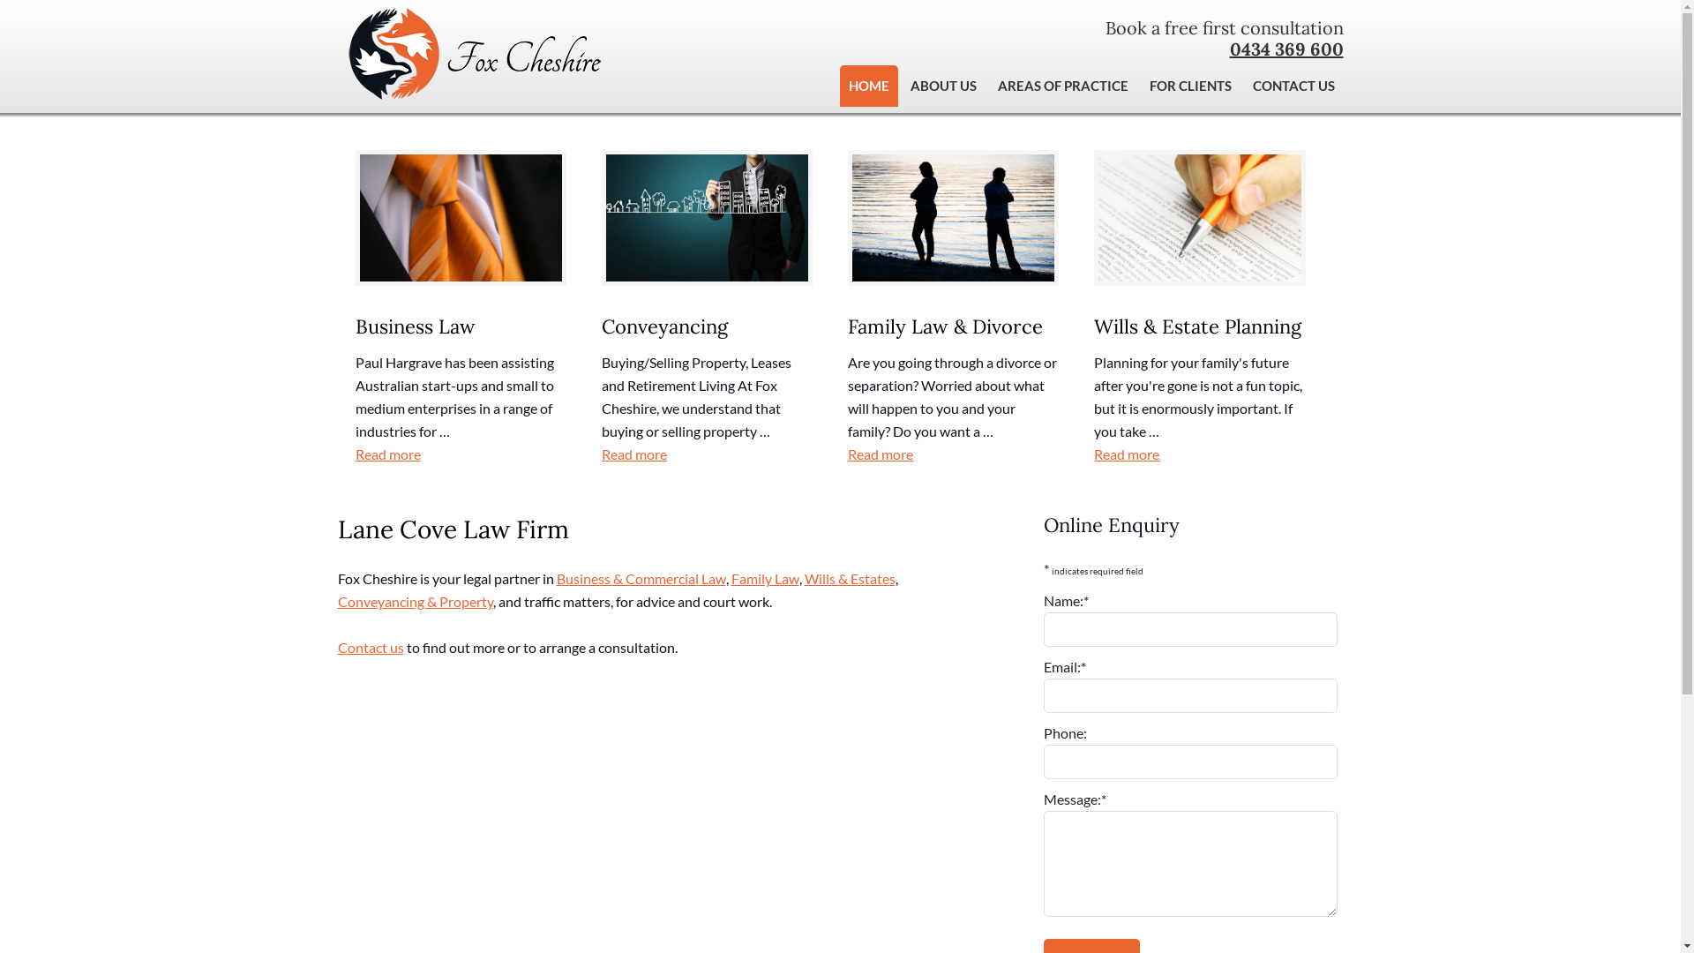 The width and height of the screenshot is (1694, 953). I want to click on Wills & Estates, so click(851, 579).